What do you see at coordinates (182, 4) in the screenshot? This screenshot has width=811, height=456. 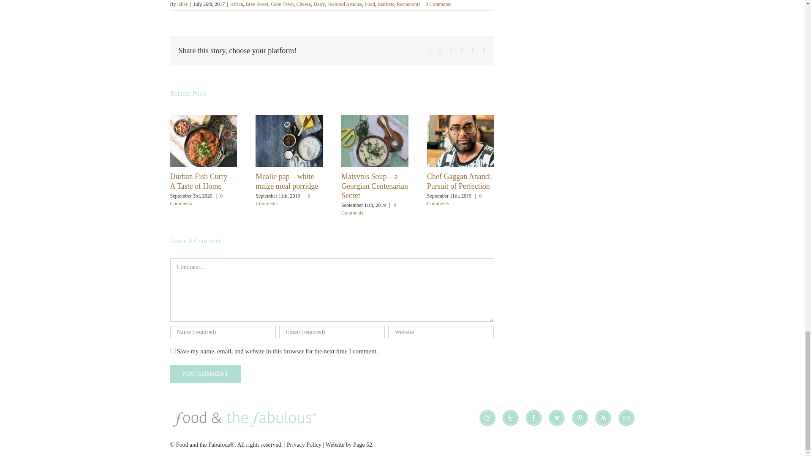 I see `Posts by Ishay` at bounding box center [182, 4].